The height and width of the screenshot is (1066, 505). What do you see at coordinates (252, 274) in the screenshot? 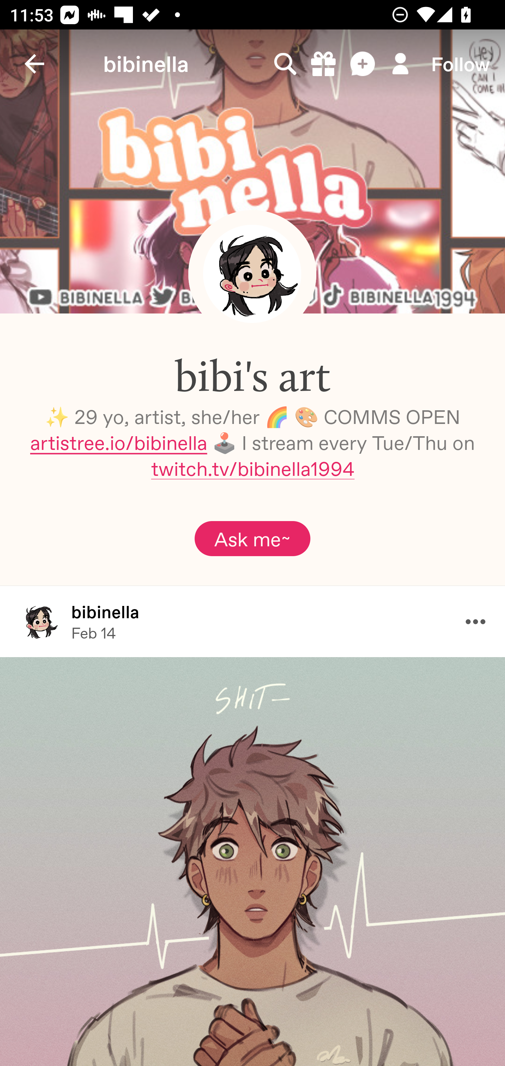
I see `Avatar frame` at bounding box center [252, 274].